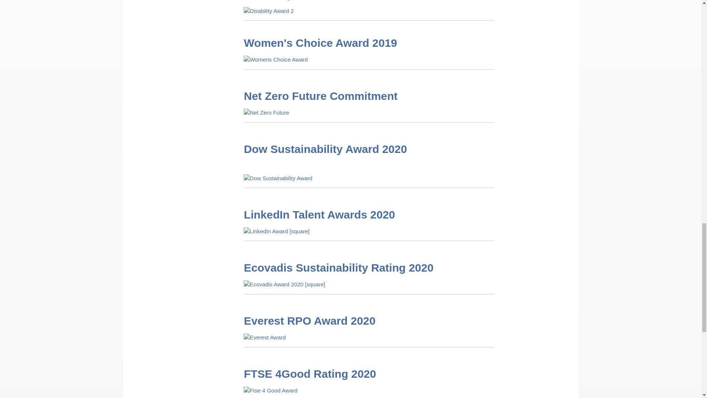 Image resolution: width=707 pixels, height=398 pixels. What do you see at coordinates (320, 96) in the screenshot?
I see `Net Zero Future Commitment` at bounding box center [320, 96].